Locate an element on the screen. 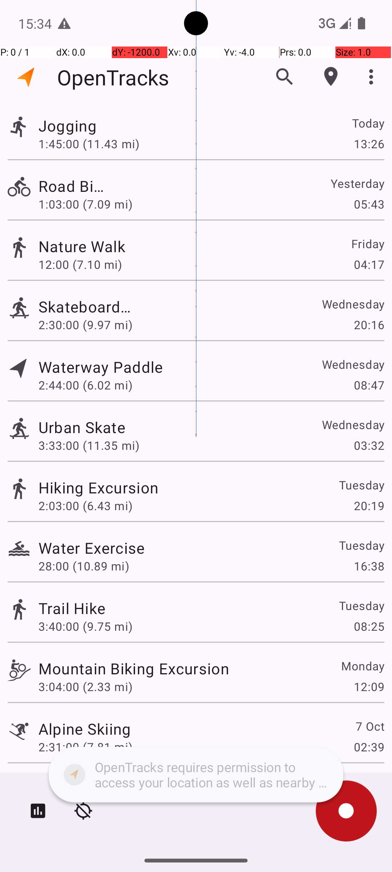 This screenshot has height=872, width=392. 08:47 is located at coordinates (369, 385).